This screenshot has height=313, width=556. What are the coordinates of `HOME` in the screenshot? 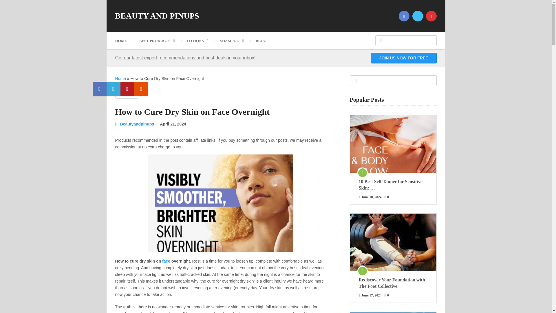 It's located at (124, 41).